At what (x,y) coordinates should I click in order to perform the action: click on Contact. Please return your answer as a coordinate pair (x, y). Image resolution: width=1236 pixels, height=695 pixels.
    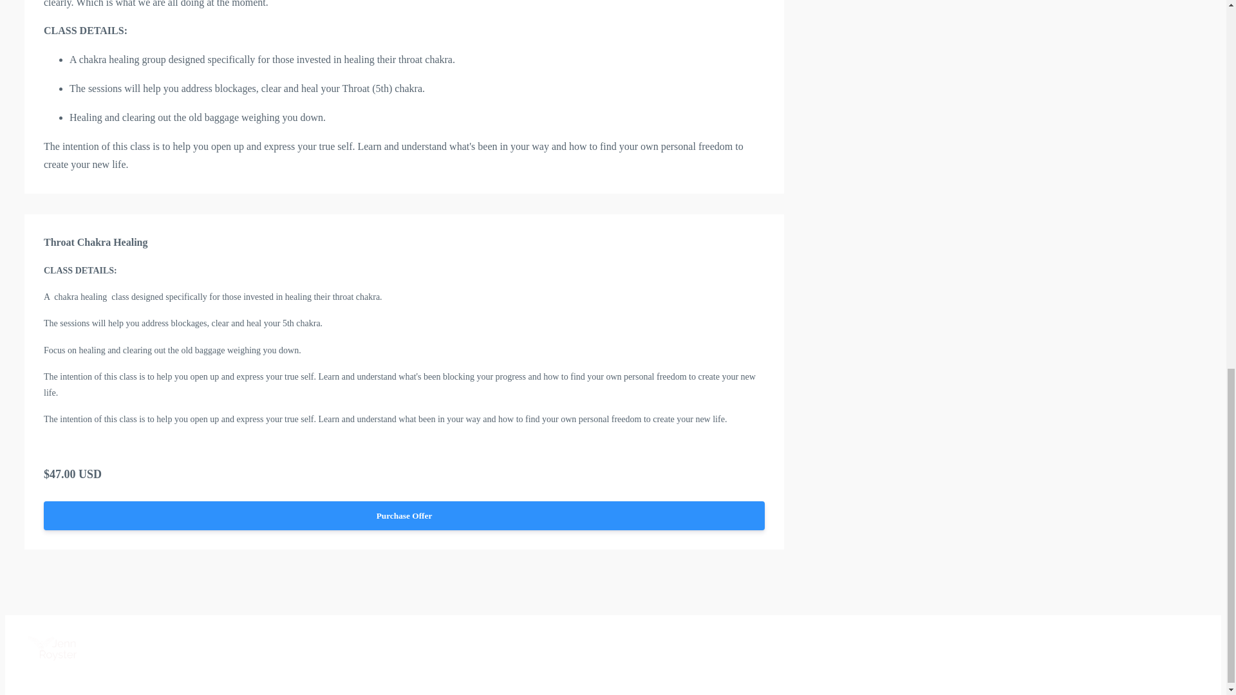
    Looking at the image, I should click on (767, 648).